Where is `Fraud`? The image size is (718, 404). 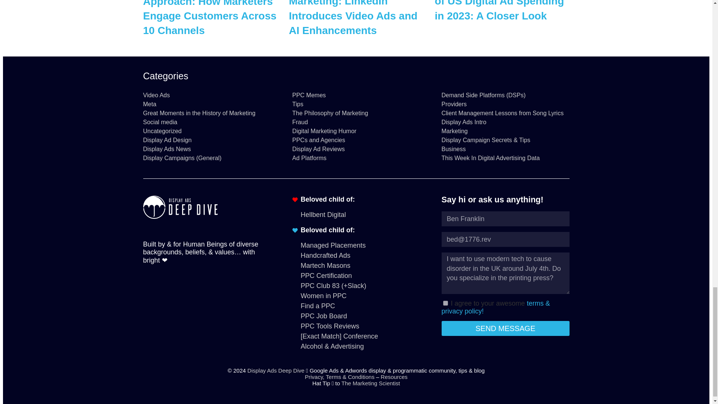 Fraud is located at coordinates (356, 122).